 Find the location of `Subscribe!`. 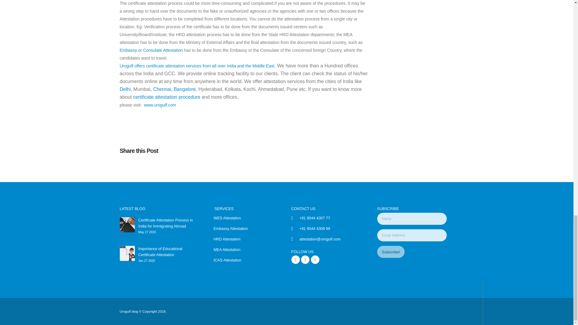

Subscribe! is located at coordinates (390, 252).